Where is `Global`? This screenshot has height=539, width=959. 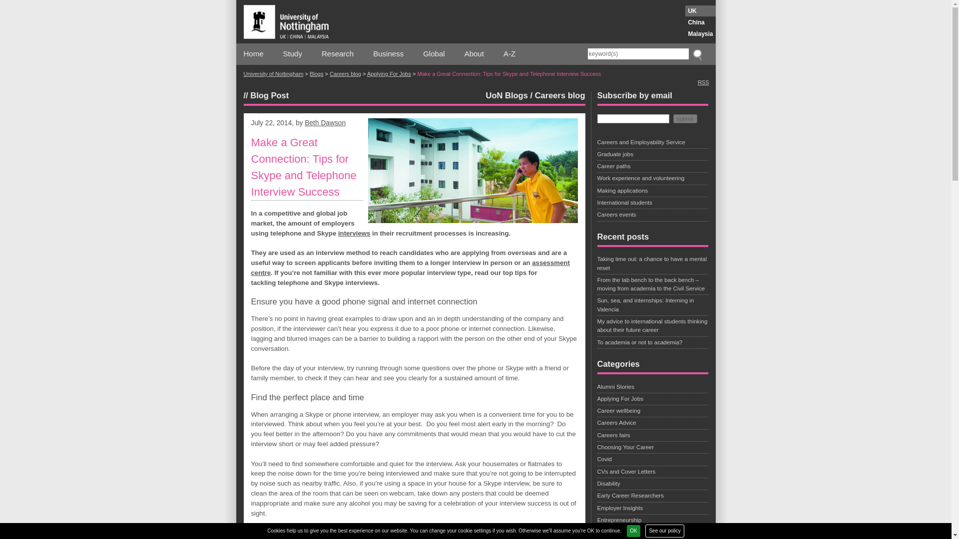 Global is located at coordinates (434, 54).